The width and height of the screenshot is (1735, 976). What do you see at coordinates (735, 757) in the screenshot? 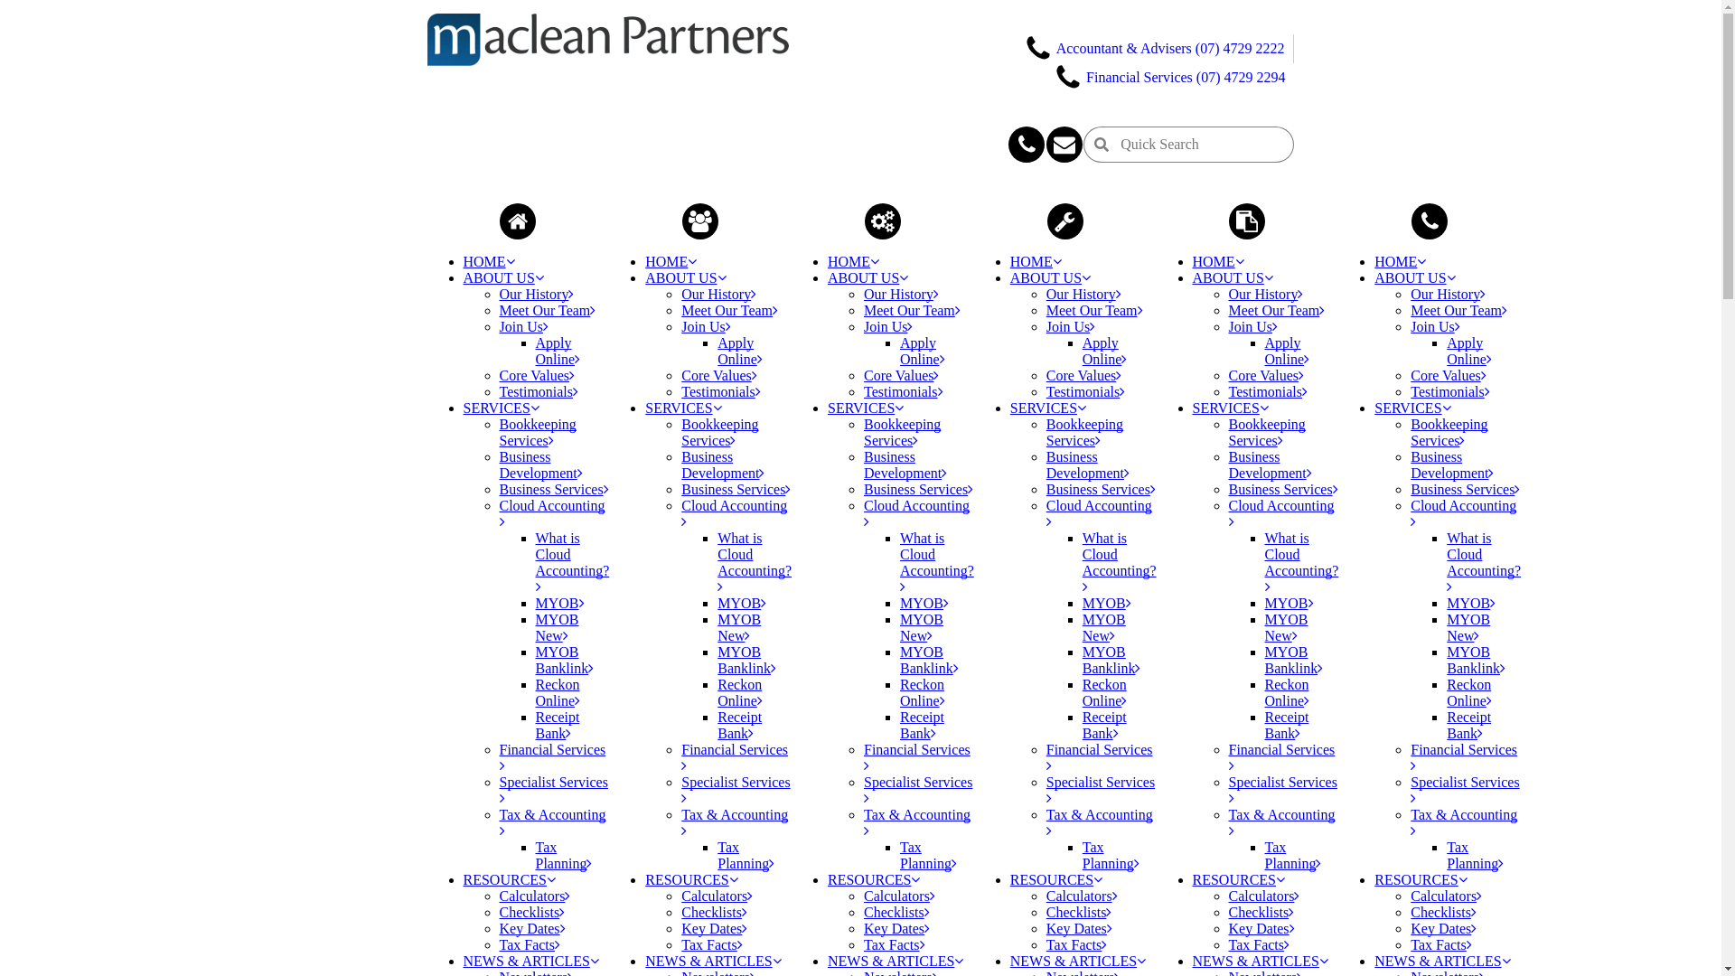
I see `Financial Services` at bounding box center [735, 757].